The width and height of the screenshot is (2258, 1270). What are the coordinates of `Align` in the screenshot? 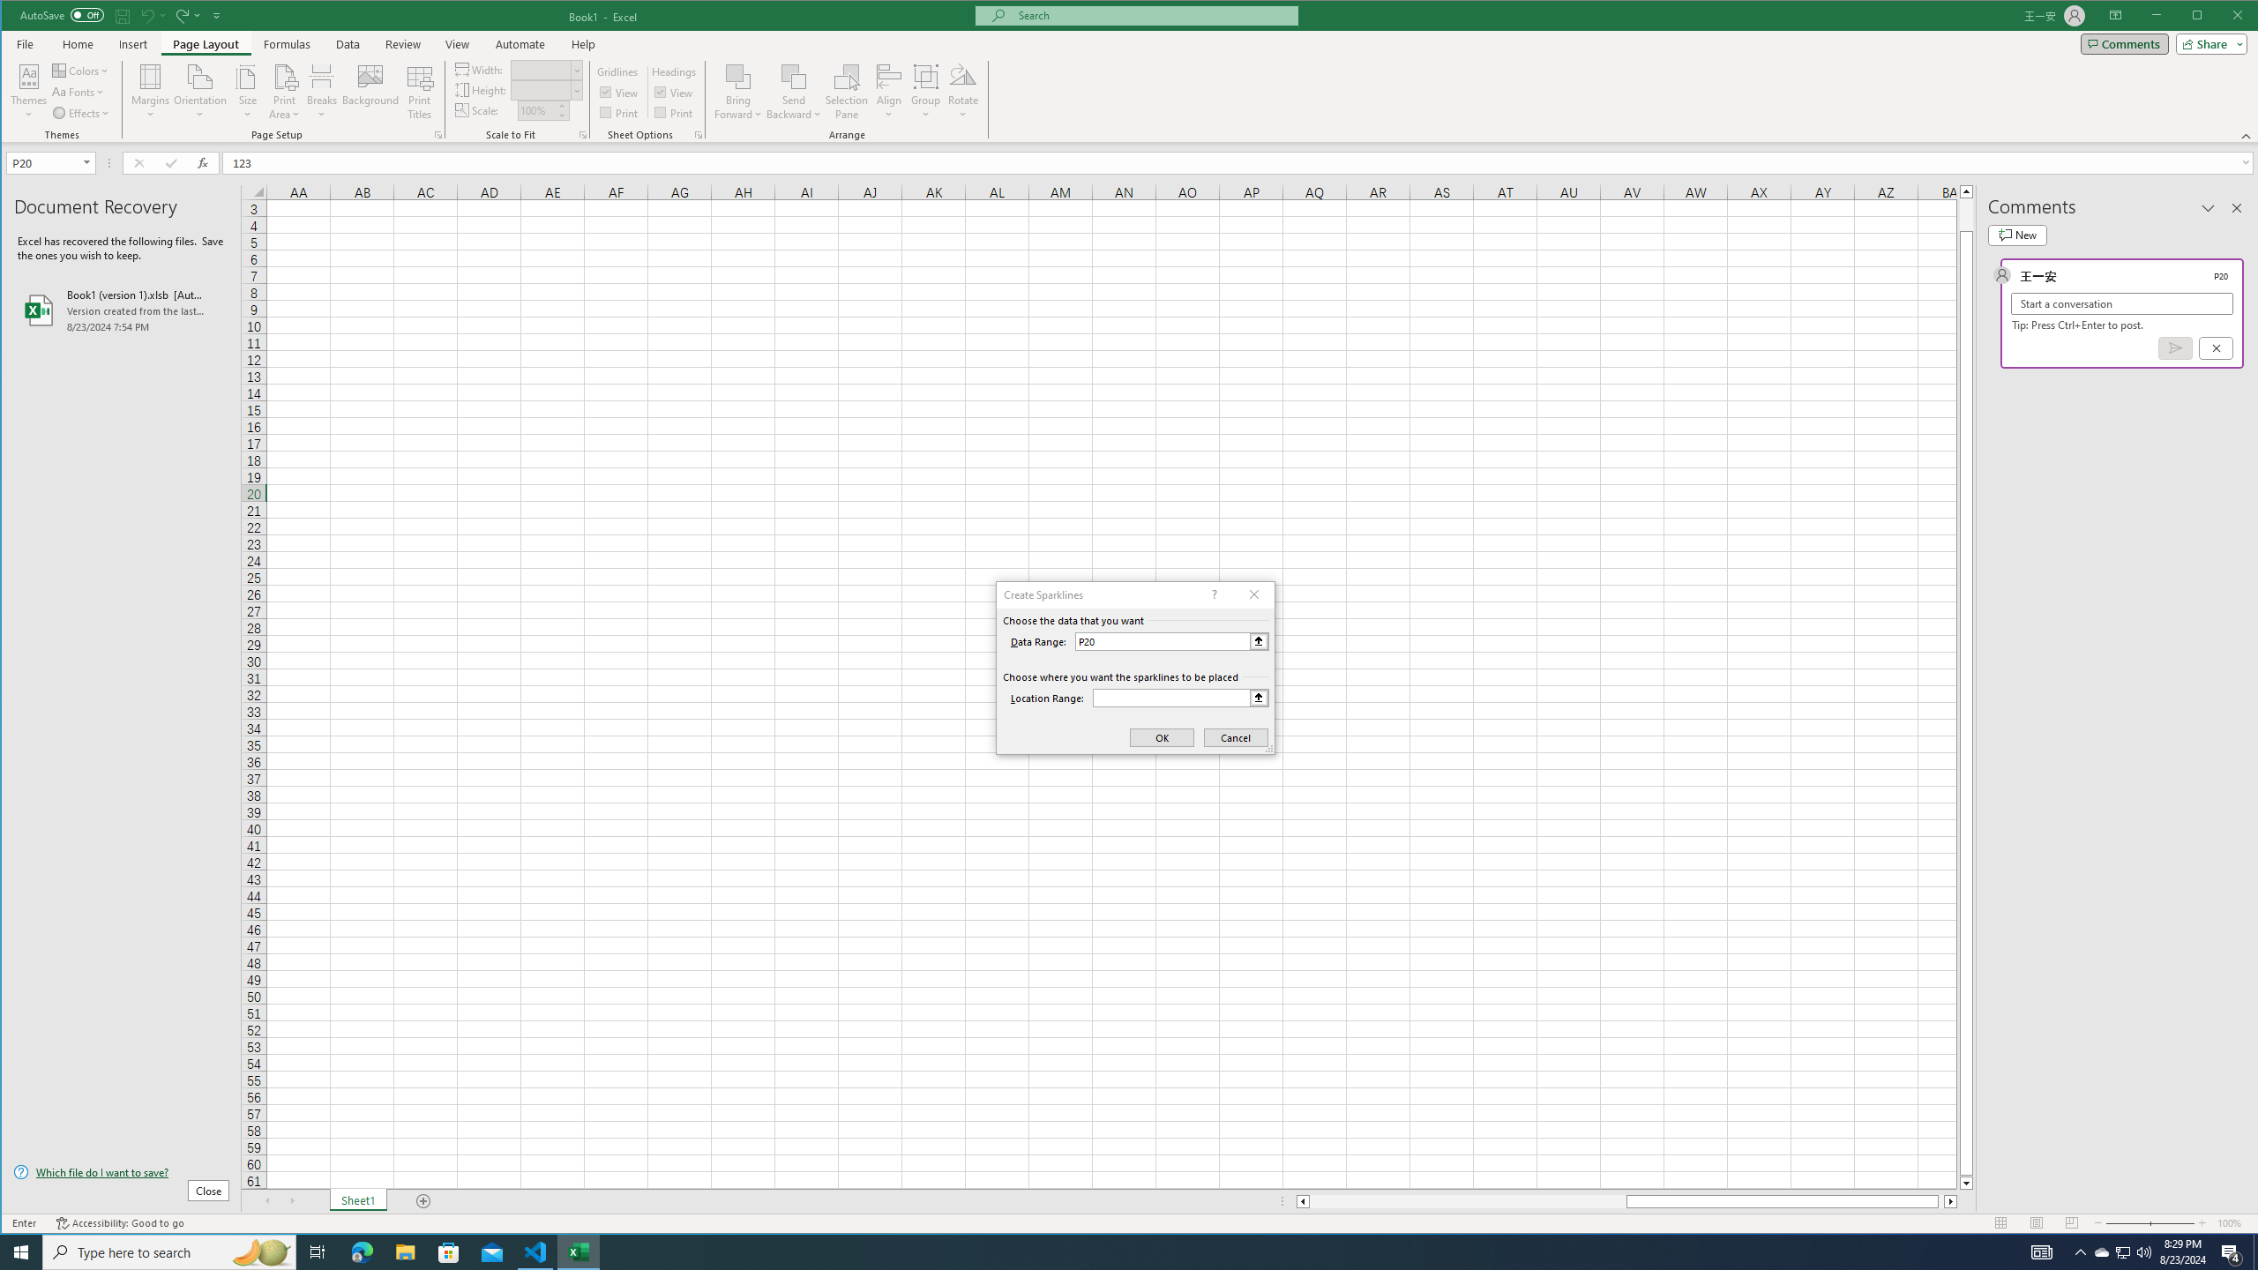 It's located at (889, 92).